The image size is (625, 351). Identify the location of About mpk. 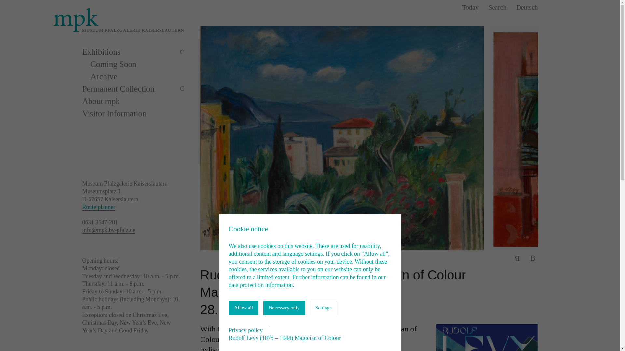
(133, 101).